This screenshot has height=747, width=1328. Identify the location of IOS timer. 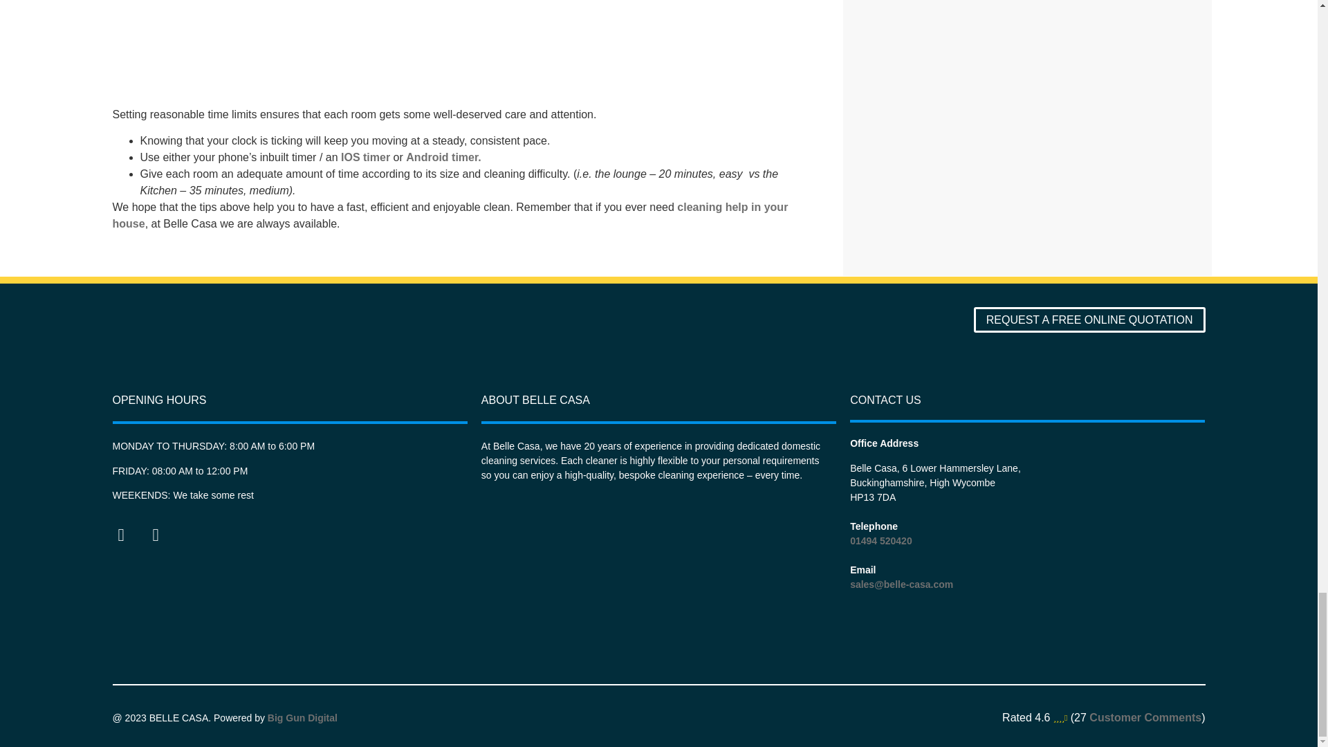
(365, 158).